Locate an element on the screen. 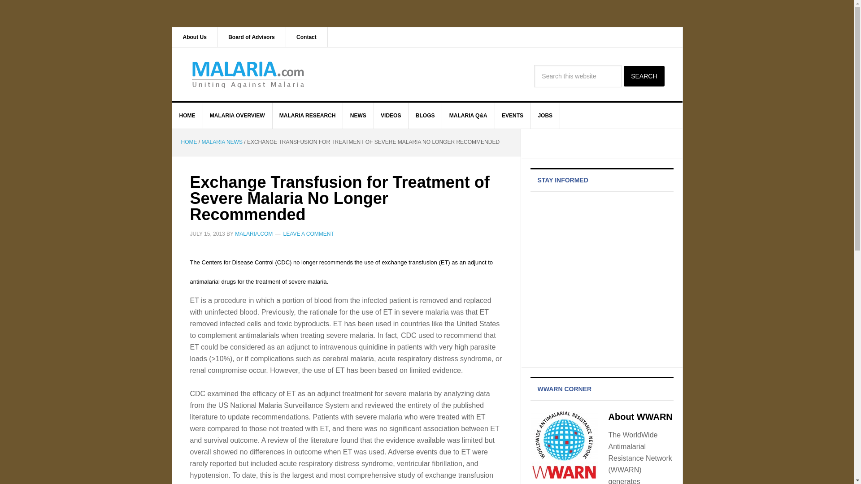 This screenshot has height=484, width=861. Contact is located at coordinates (307, 37).